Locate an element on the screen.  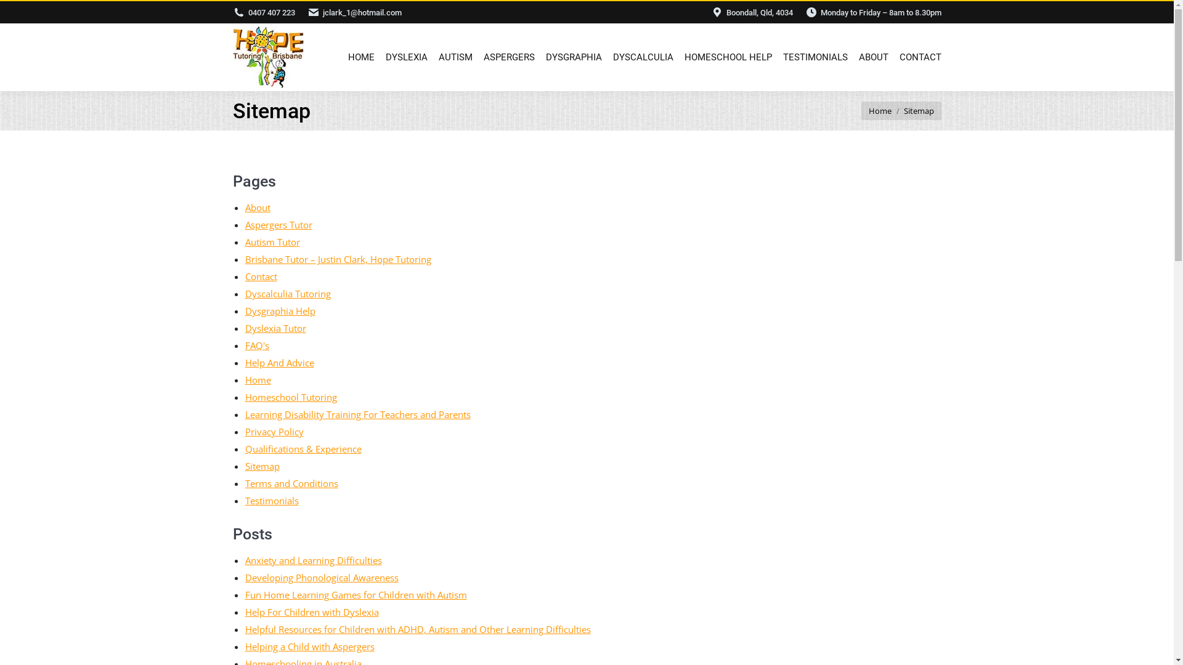
Testimonials is located at coordinates (272, 501).